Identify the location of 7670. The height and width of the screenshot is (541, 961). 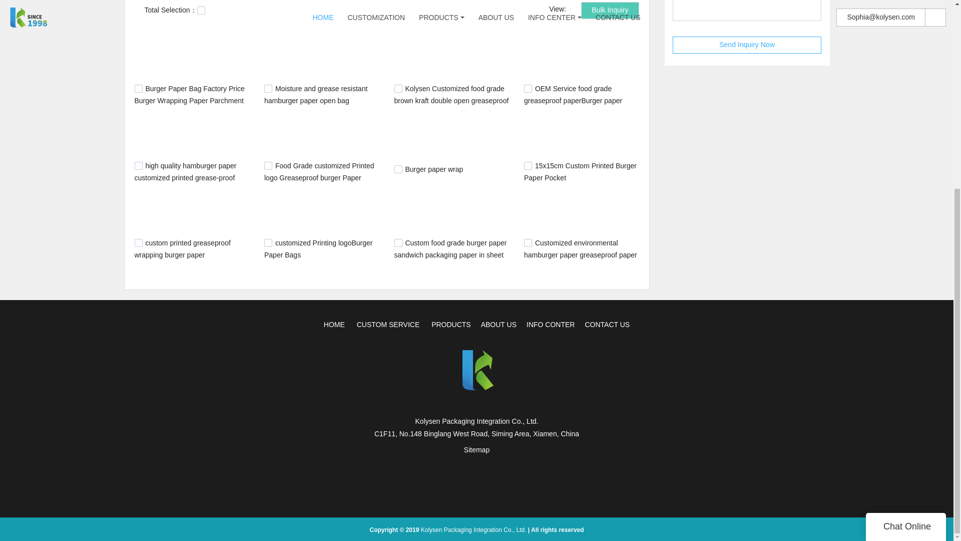
(528, 242).